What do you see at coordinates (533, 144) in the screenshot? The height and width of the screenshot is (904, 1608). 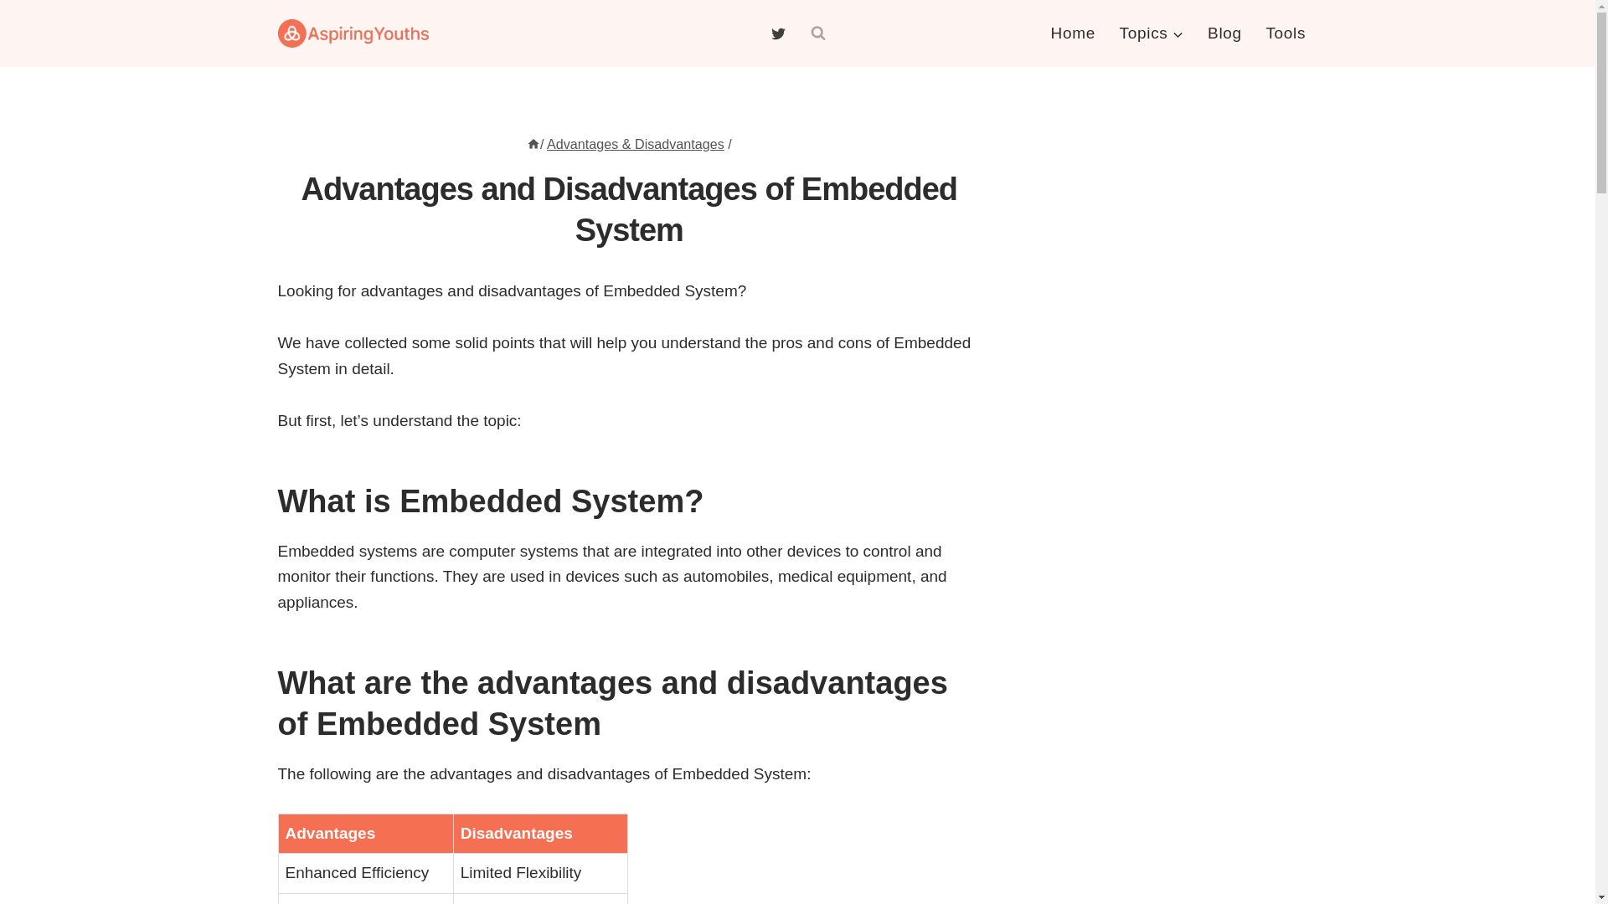 I see `Home` at bounding box center [533, 144].